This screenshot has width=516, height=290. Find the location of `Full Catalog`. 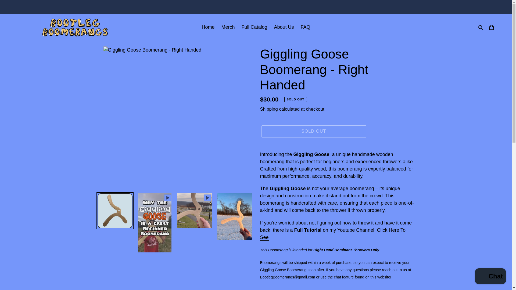

Full Catalog is located at coordinates (254, 27).